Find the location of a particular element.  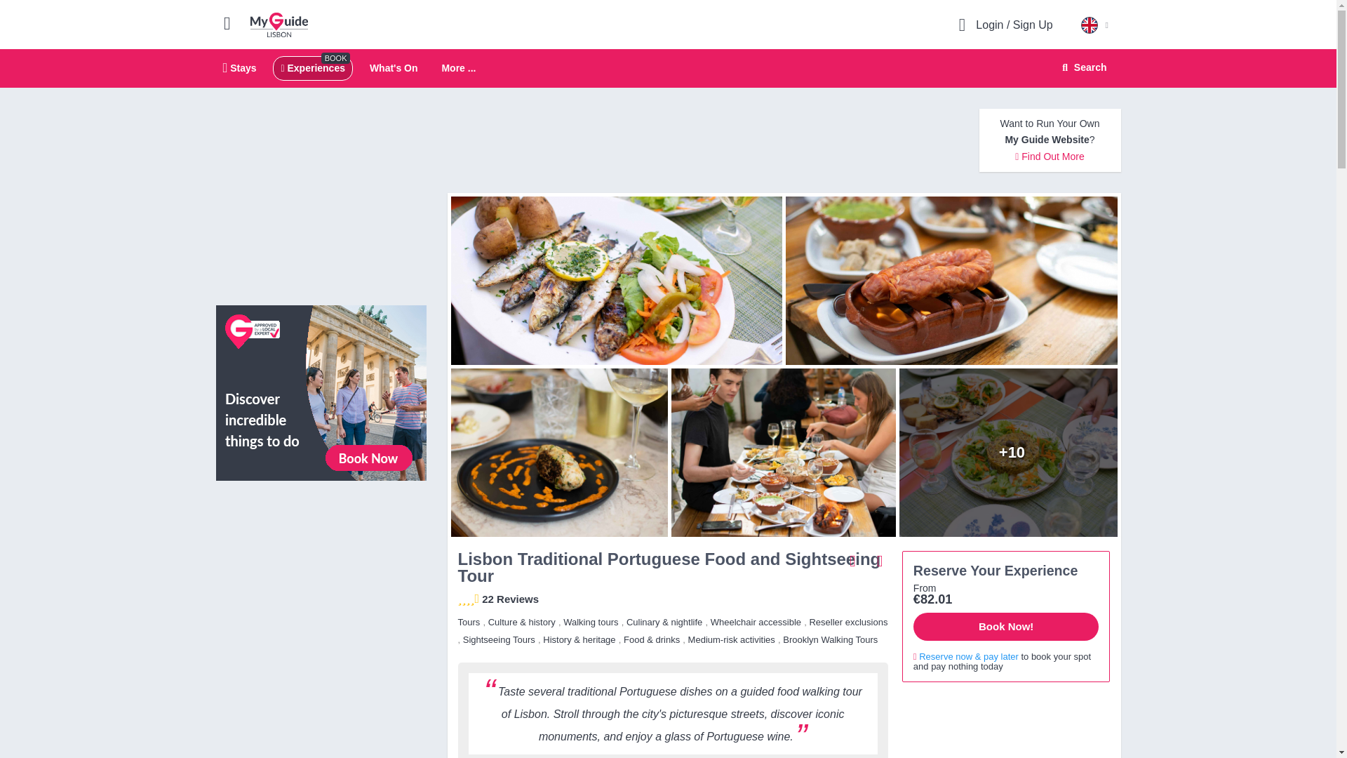

GetYourGuide Widget is located at coordinates (783, 452).